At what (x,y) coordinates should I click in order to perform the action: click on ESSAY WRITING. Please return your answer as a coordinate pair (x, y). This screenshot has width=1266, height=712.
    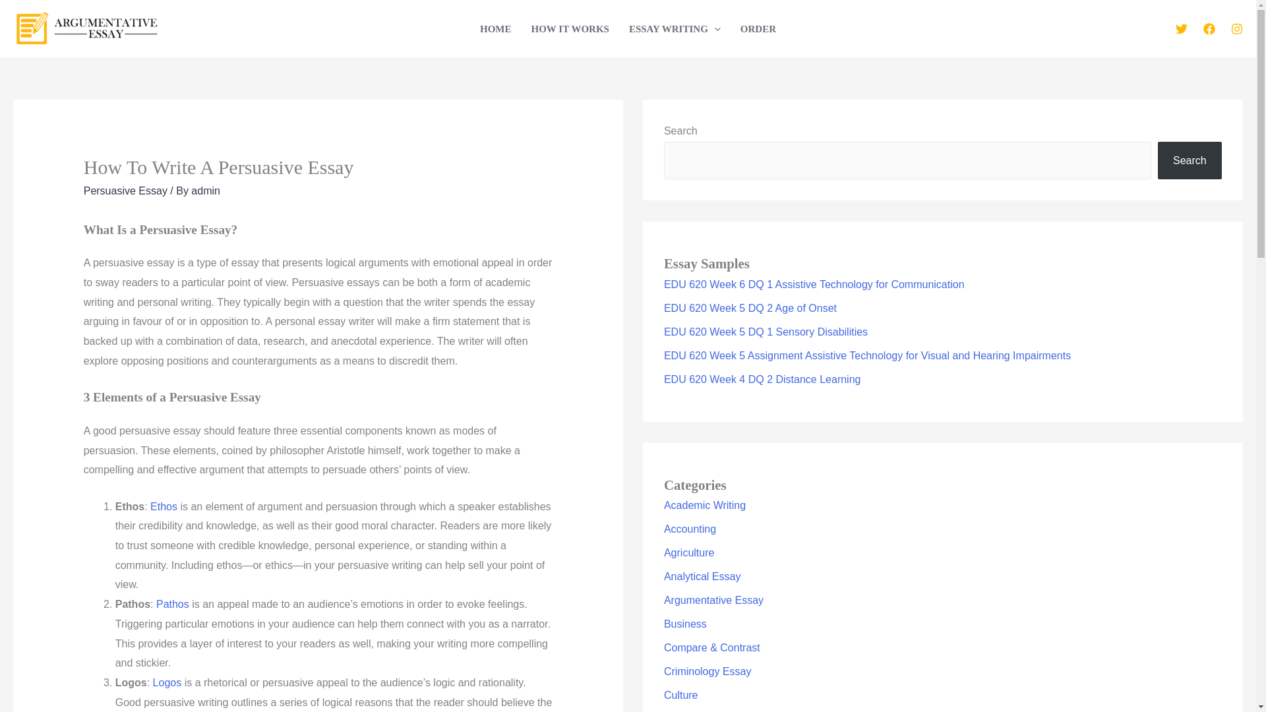
    Looking at the image, I should click on (674, 28).